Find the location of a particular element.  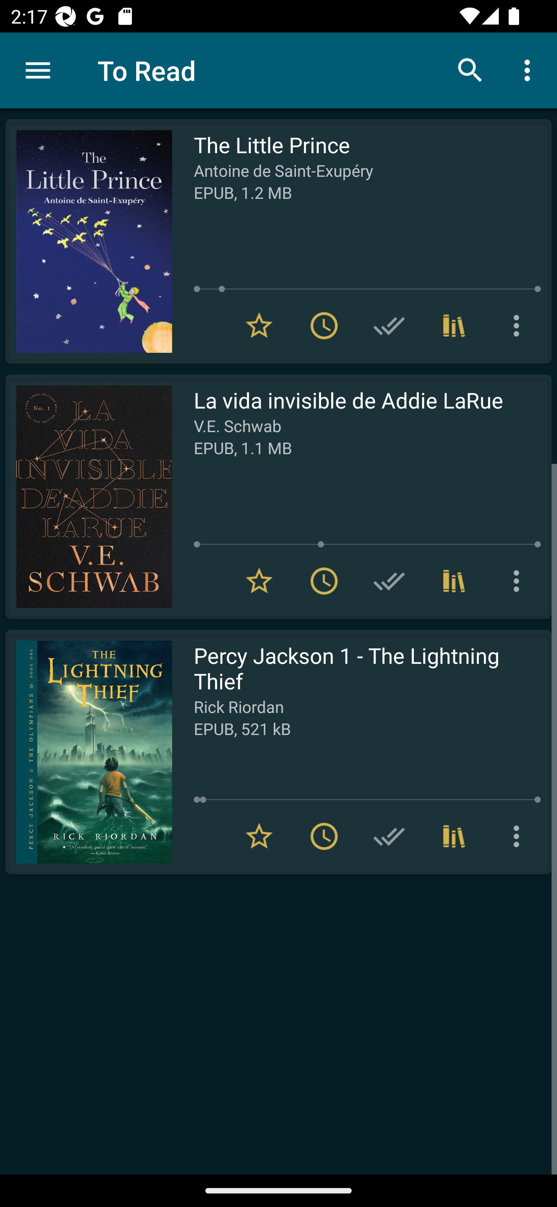

Remove from To read is located at coordinates (324, 326).